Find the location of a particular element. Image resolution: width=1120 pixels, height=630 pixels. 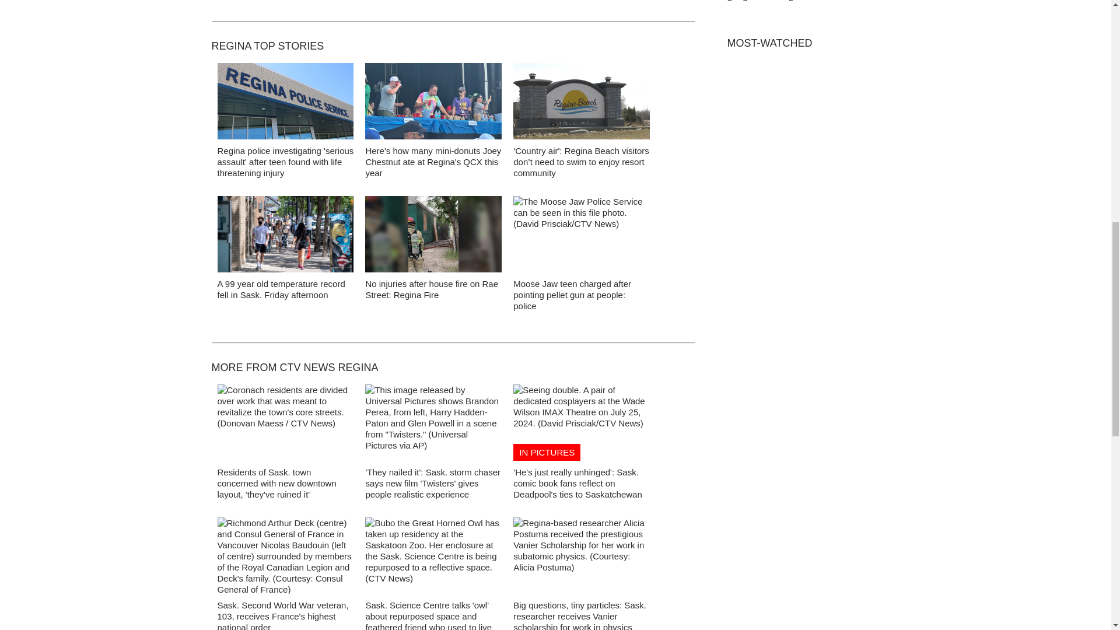

No injuries after house fire on Rae Street: Regina Fire is located at coordinates (432, 289).